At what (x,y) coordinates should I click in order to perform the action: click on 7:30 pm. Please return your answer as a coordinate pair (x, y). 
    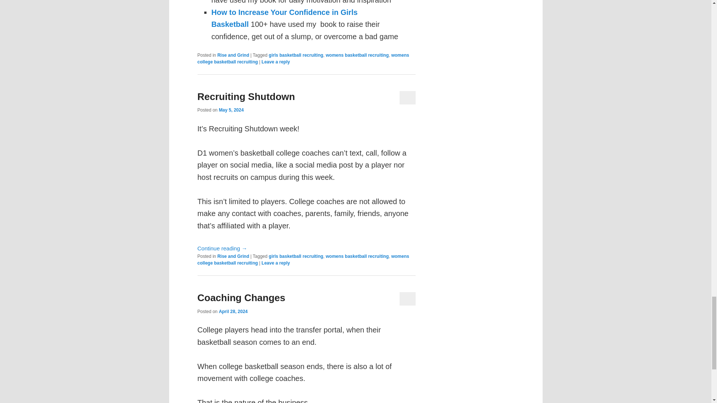
    Looking at the image, I should click on (233, 312).